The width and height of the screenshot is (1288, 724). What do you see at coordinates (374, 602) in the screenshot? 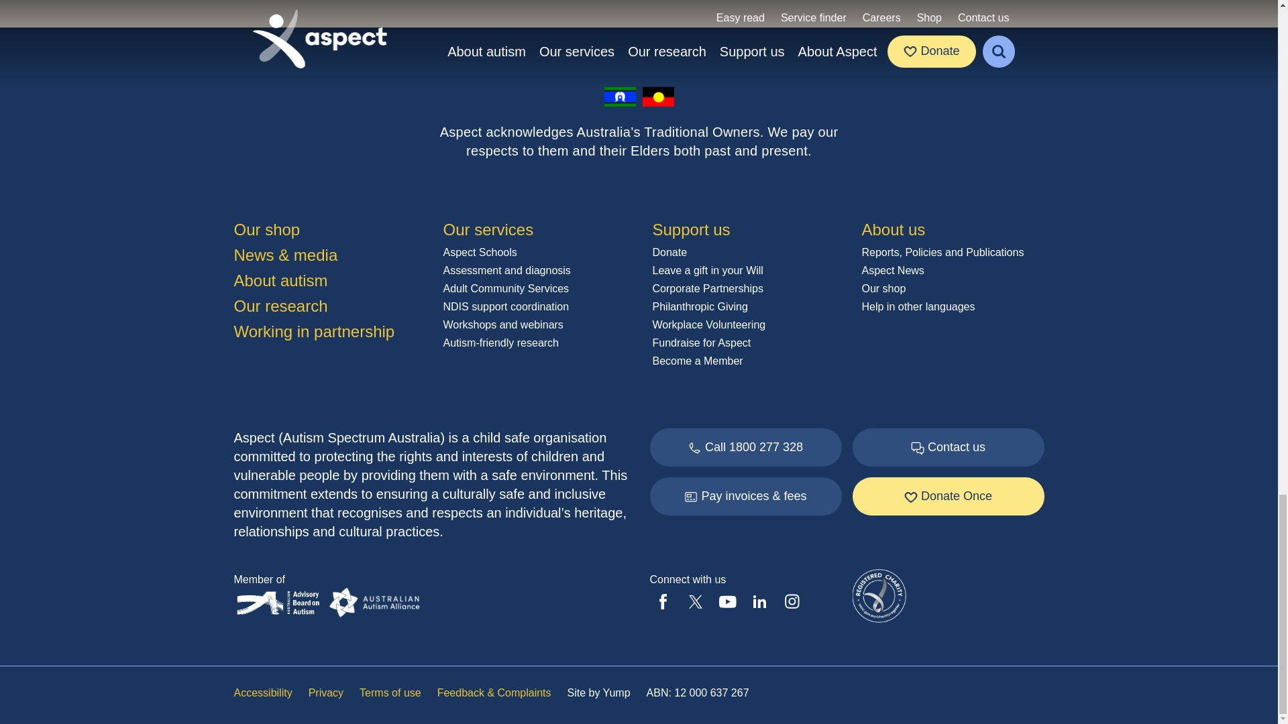
I see `Australian Autism Alliance` at bounding box center [374, 602].